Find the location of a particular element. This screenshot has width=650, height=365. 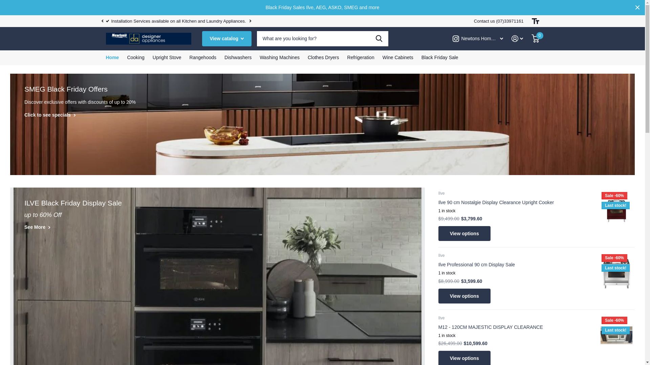

Ilve Professional 90 cm Display Sale is located at coordinates (516, 265).